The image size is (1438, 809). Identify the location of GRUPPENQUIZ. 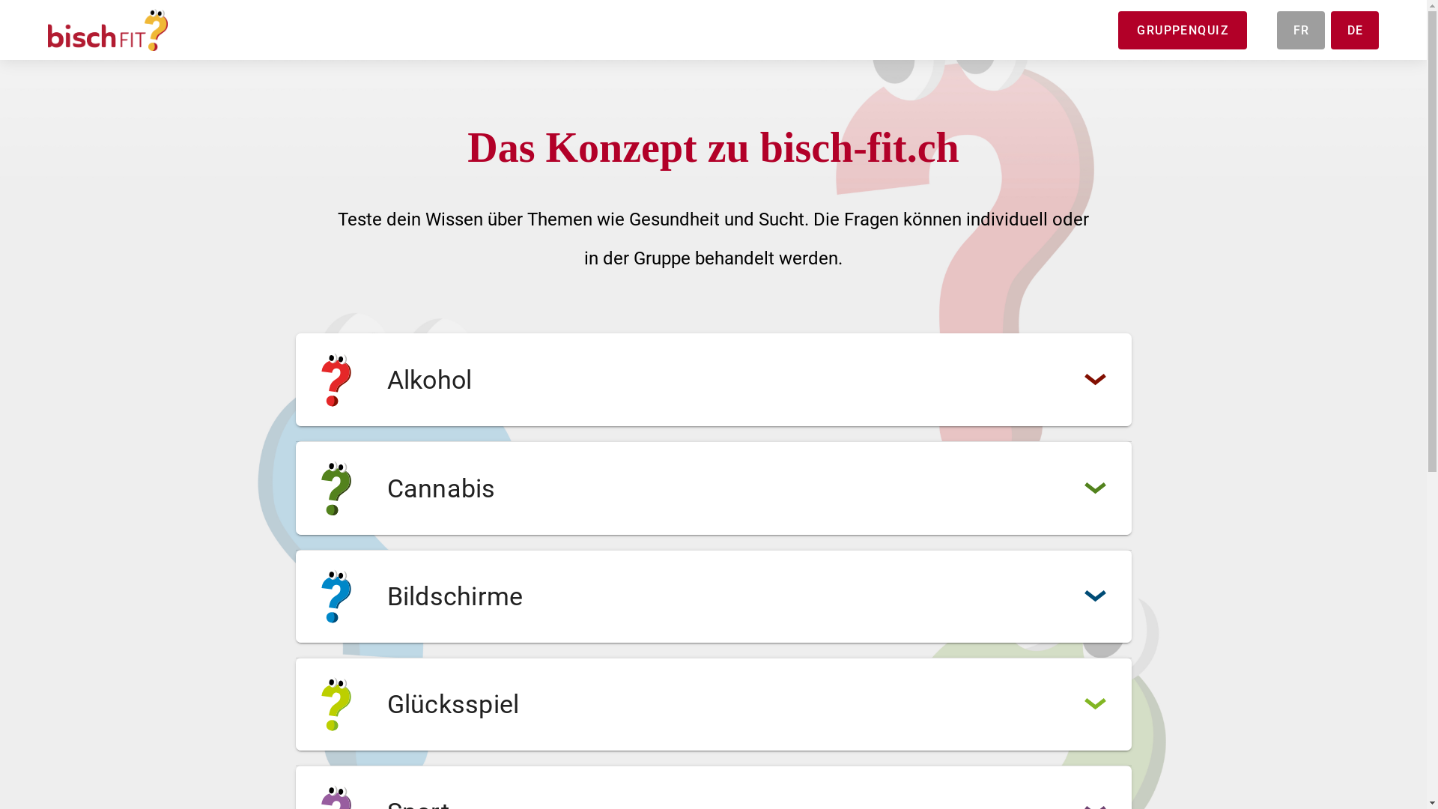
(1183, 30).